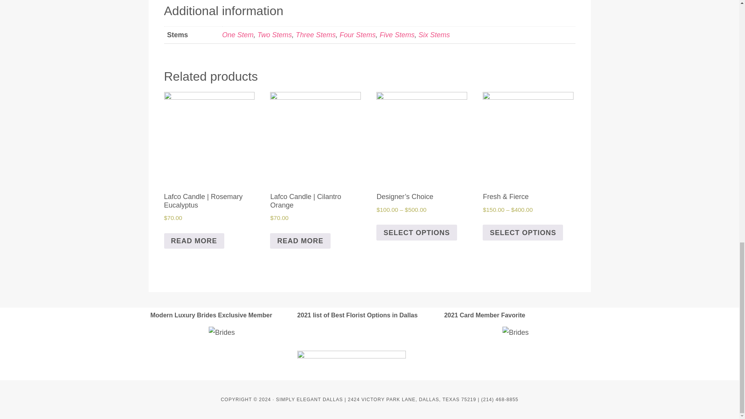  I want to click on Two Stems, so click(275, 35).